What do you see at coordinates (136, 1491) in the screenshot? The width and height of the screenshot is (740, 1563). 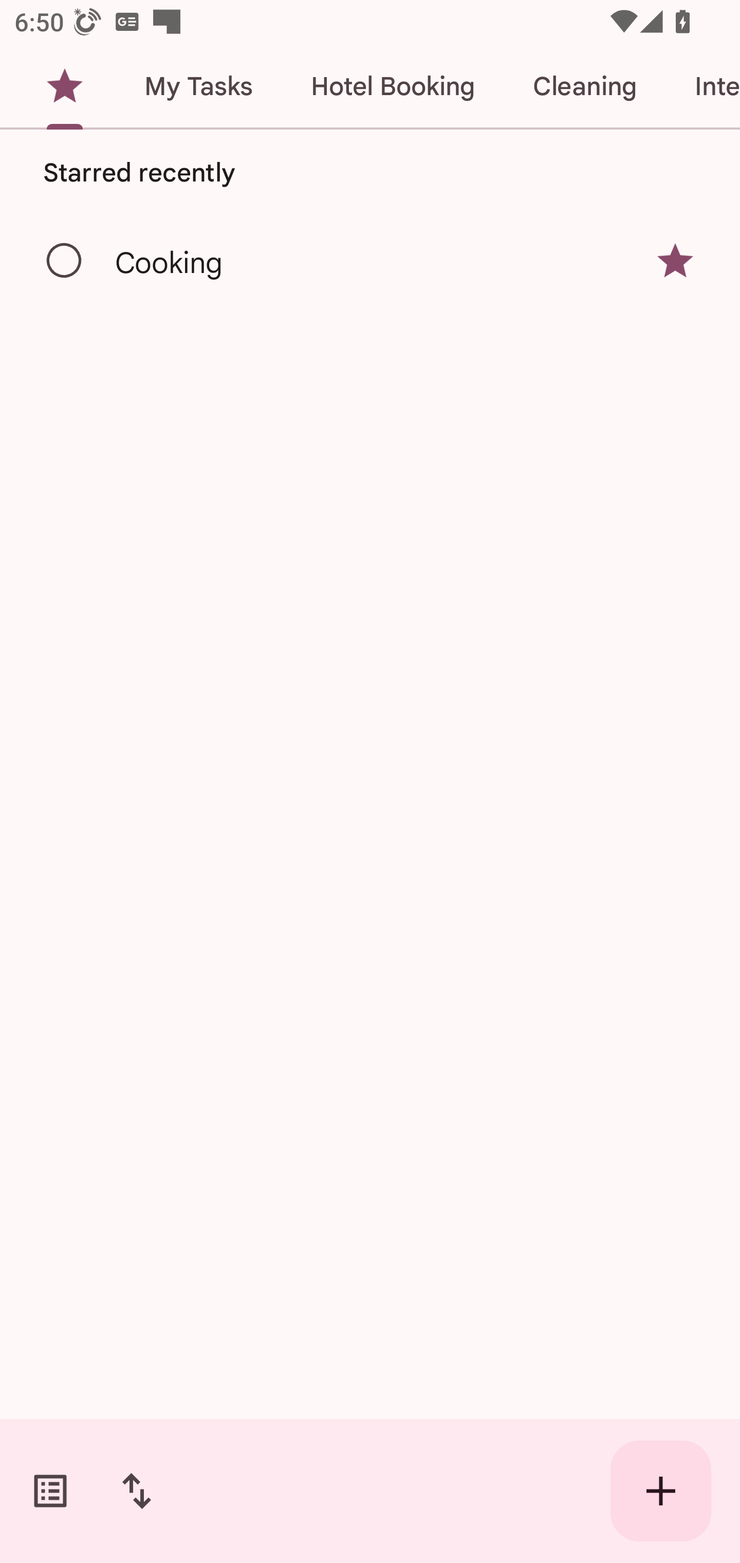 I see `Change sort order` at bounding box center [136, 1491].